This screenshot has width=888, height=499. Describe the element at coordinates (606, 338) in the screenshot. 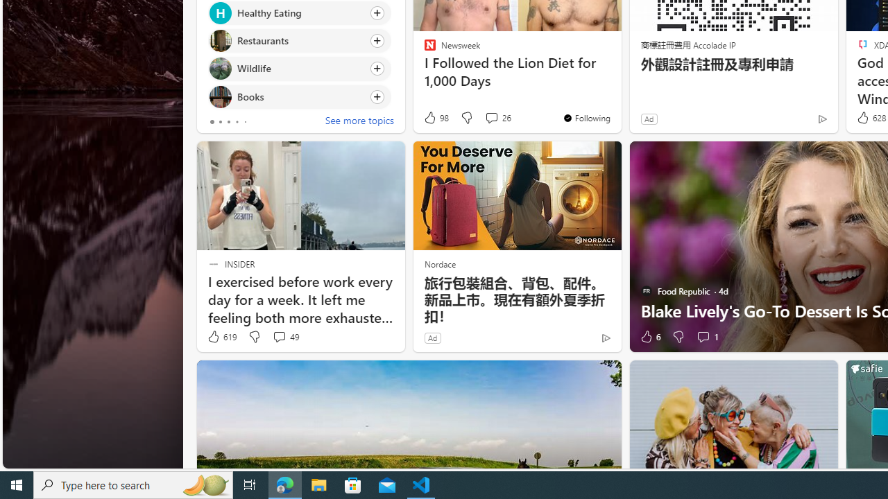

I see `Ad Choice` at that location.